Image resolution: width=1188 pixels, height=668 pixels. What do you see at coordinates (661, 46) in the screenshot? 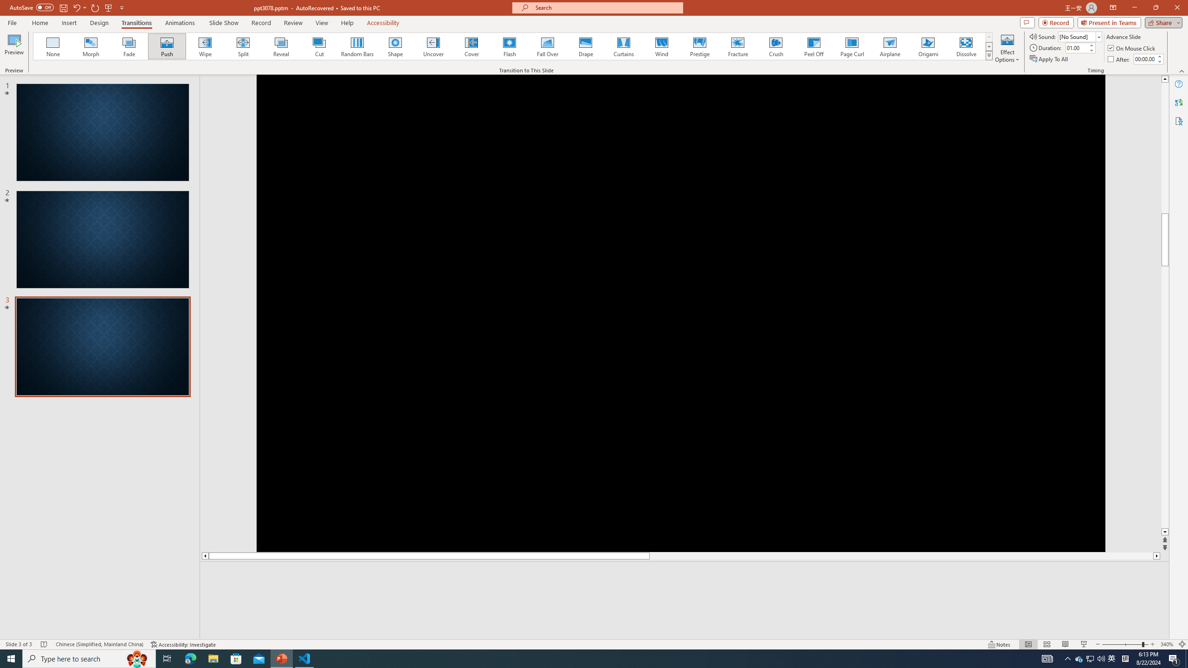
I see `Wind` at bounding box center [661, 46].